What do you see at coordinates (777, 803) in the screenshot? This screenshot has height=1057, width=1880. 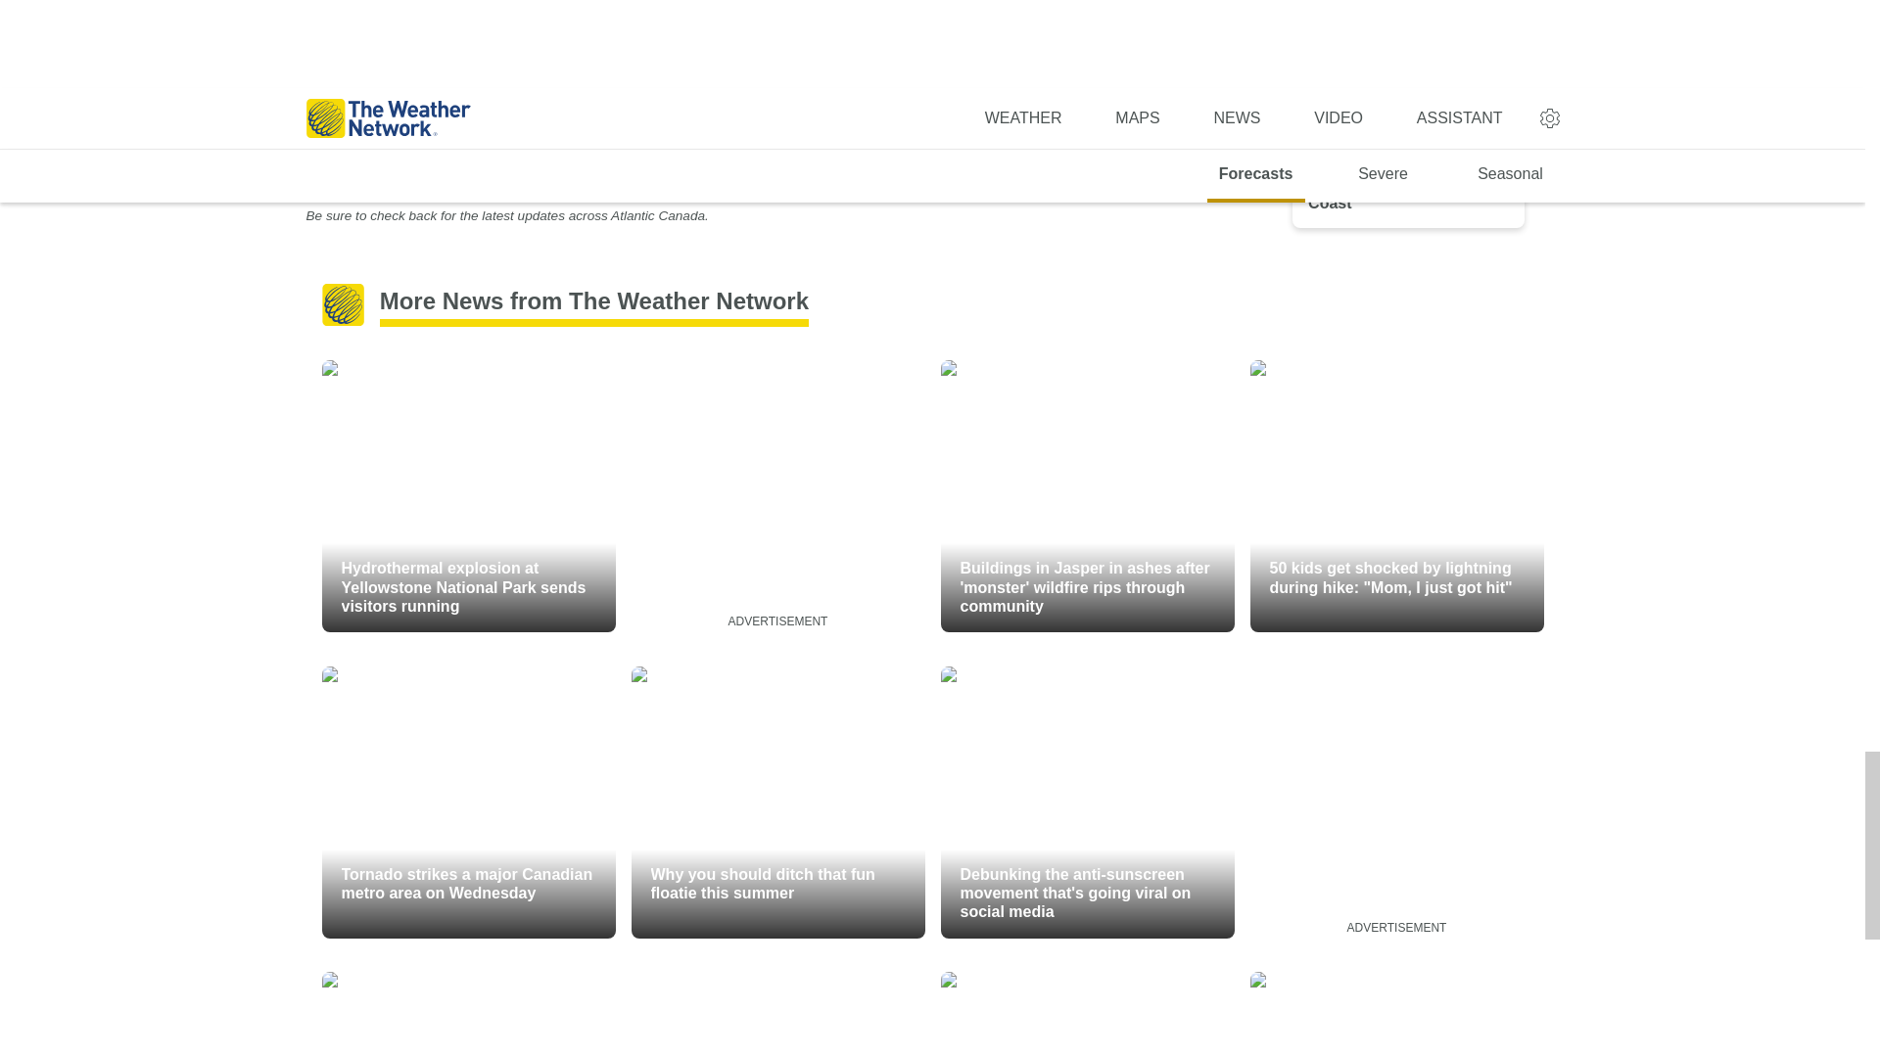 I see `Why you should ditch that fun floatie this summer` at bounding box center [777, 803].